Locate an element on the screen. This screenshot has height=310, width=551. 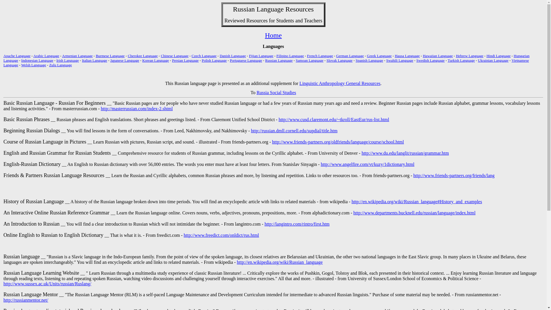
Swedish Language is located at coordinates (430, 60).